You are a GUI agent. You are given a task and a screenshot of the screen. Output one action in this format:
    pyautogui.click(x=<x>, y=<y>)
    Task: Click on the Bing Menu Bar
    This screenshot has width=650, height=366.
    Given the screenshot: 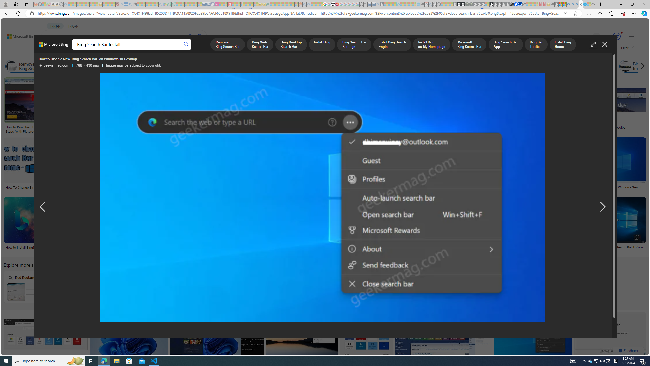 What is the action you would take?
    pyautogui.click(x=586, y=66)
    